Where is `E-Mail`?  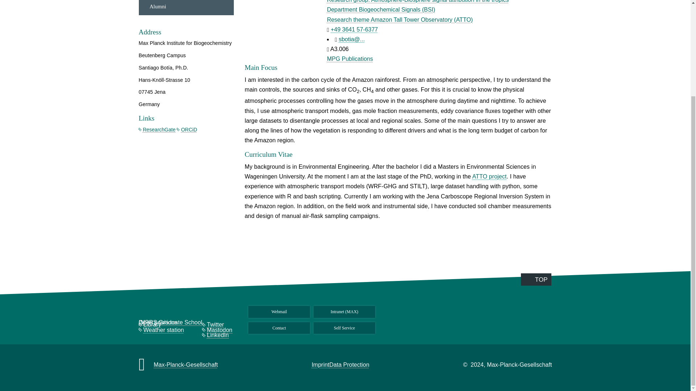 E-Mail is located at coordinates (563, 47).